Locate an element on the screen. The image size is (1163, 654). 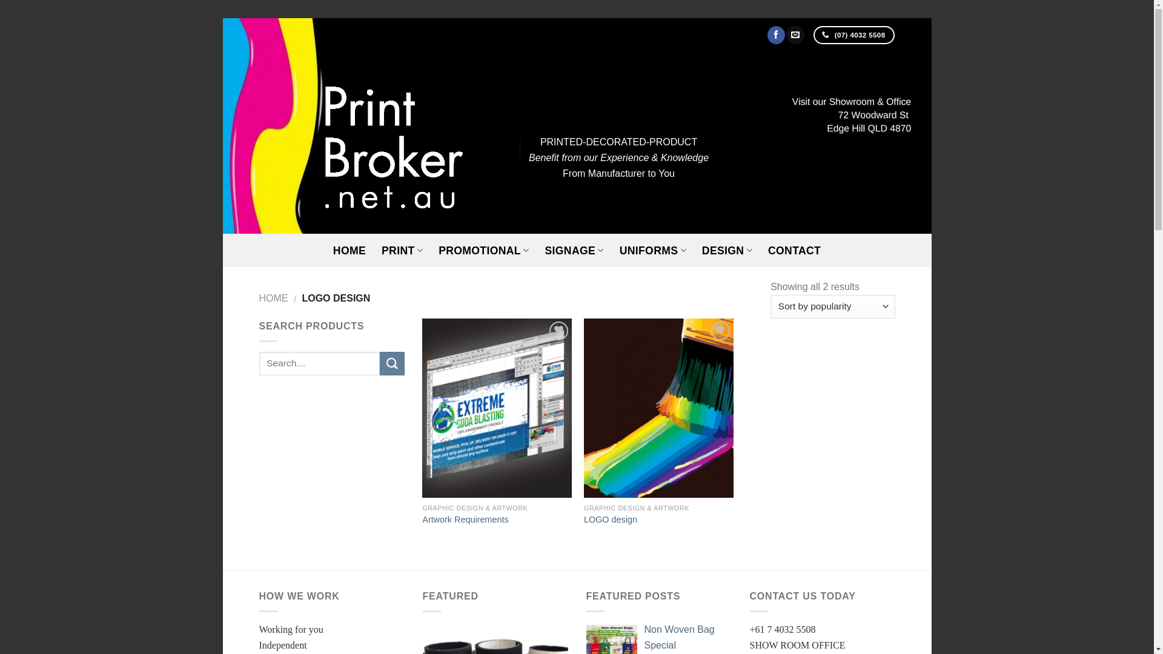
Skip to content is located at coordinates (223, 18).